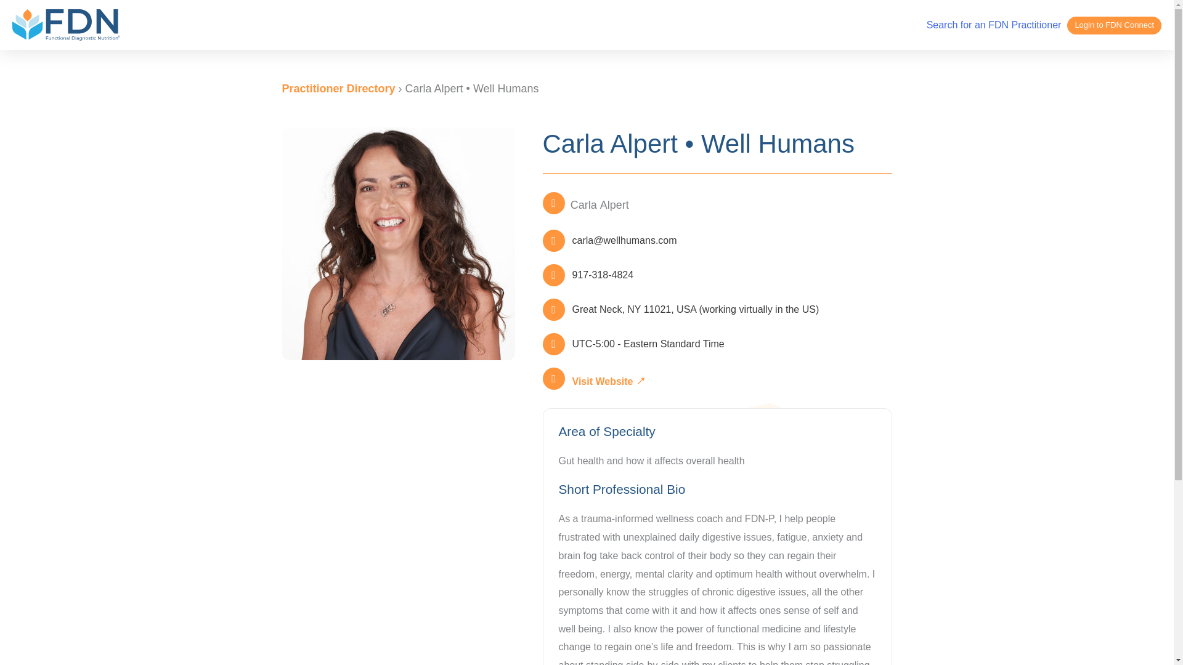 The height and width of the screenshot is (665, 1183). What do you see at coordinates (993, 25) in the screenshot?
I see `Search for an FDN Practitioner` at bounding box center [993, 25].